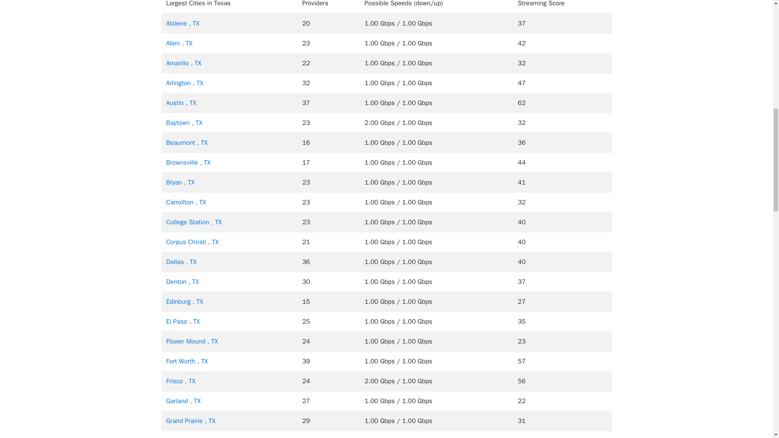 The image size is (779, 438). What do you see at coordinates (184, 63) in the screenshot?
I see `Amarillo , TX` at bounding box center [184, 63].